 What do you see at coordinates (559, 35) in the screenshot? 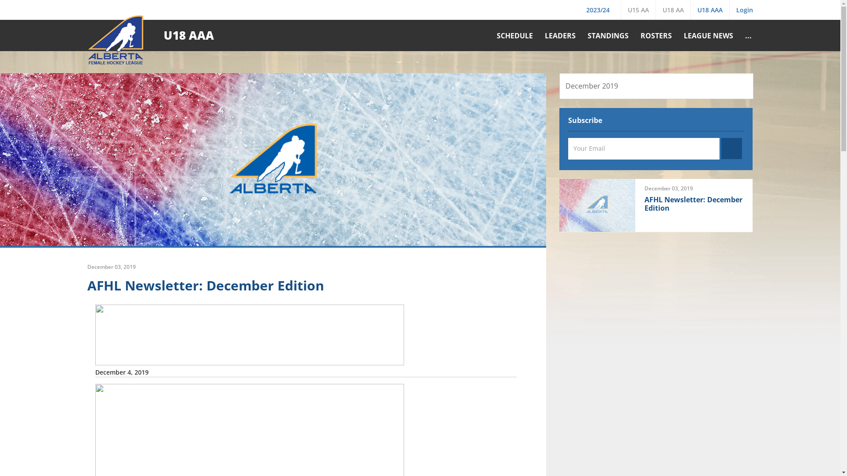
I see `LEADERS` at bounding box center [559, 35].